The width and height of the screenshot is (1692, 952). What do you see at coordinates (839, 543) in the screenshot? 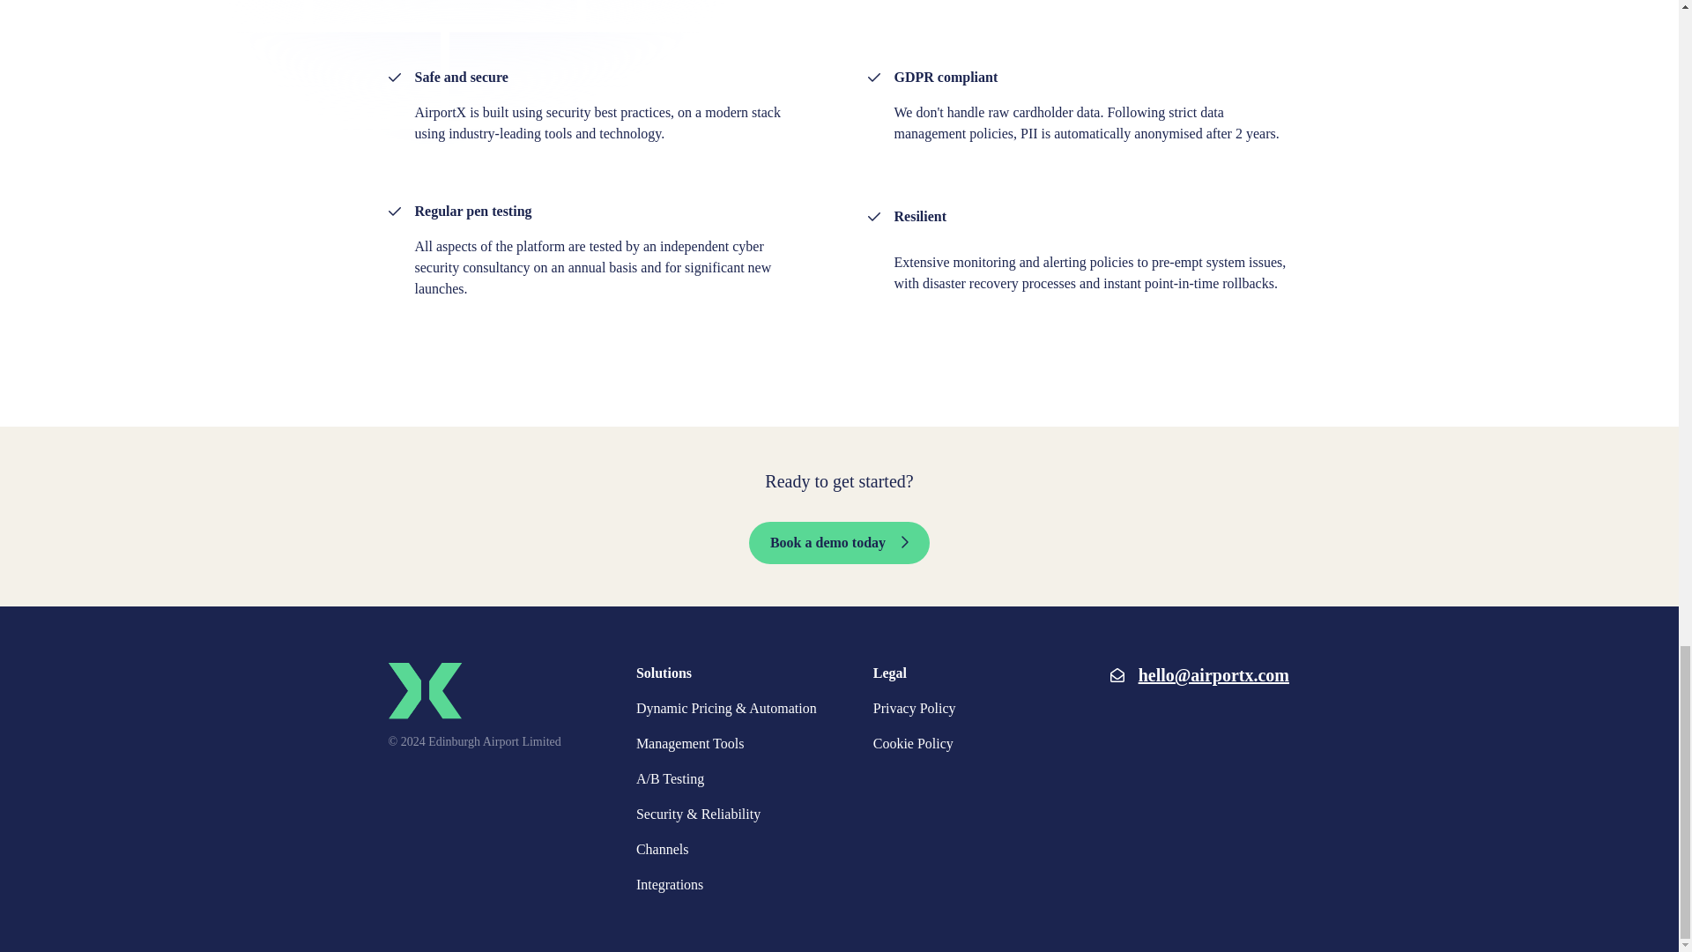
I see `Book a demo today` at bounding box center [839, 543].